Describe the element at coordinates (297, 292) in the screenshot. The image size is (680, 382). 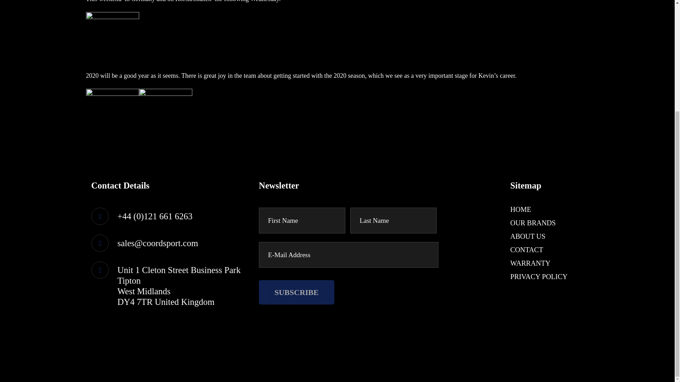
I see `SUBSCRIBE` at that location.